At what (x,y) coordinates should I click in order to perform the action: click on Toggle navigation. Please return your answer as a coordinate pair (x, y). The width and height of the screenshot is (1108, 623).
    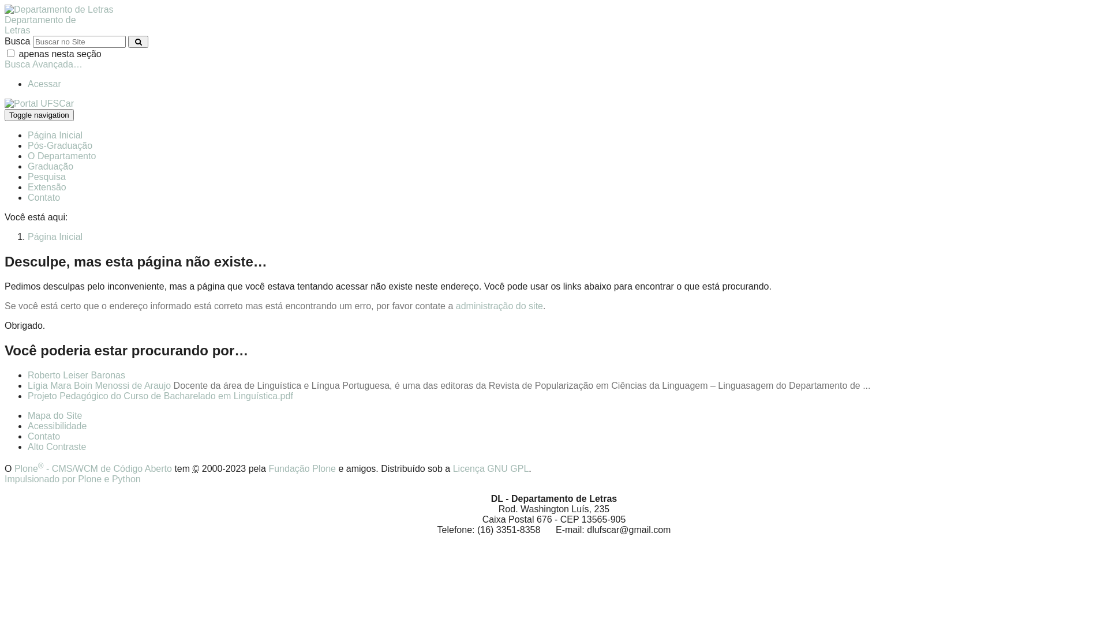
    Looking at the image, I should click on (39, 115).